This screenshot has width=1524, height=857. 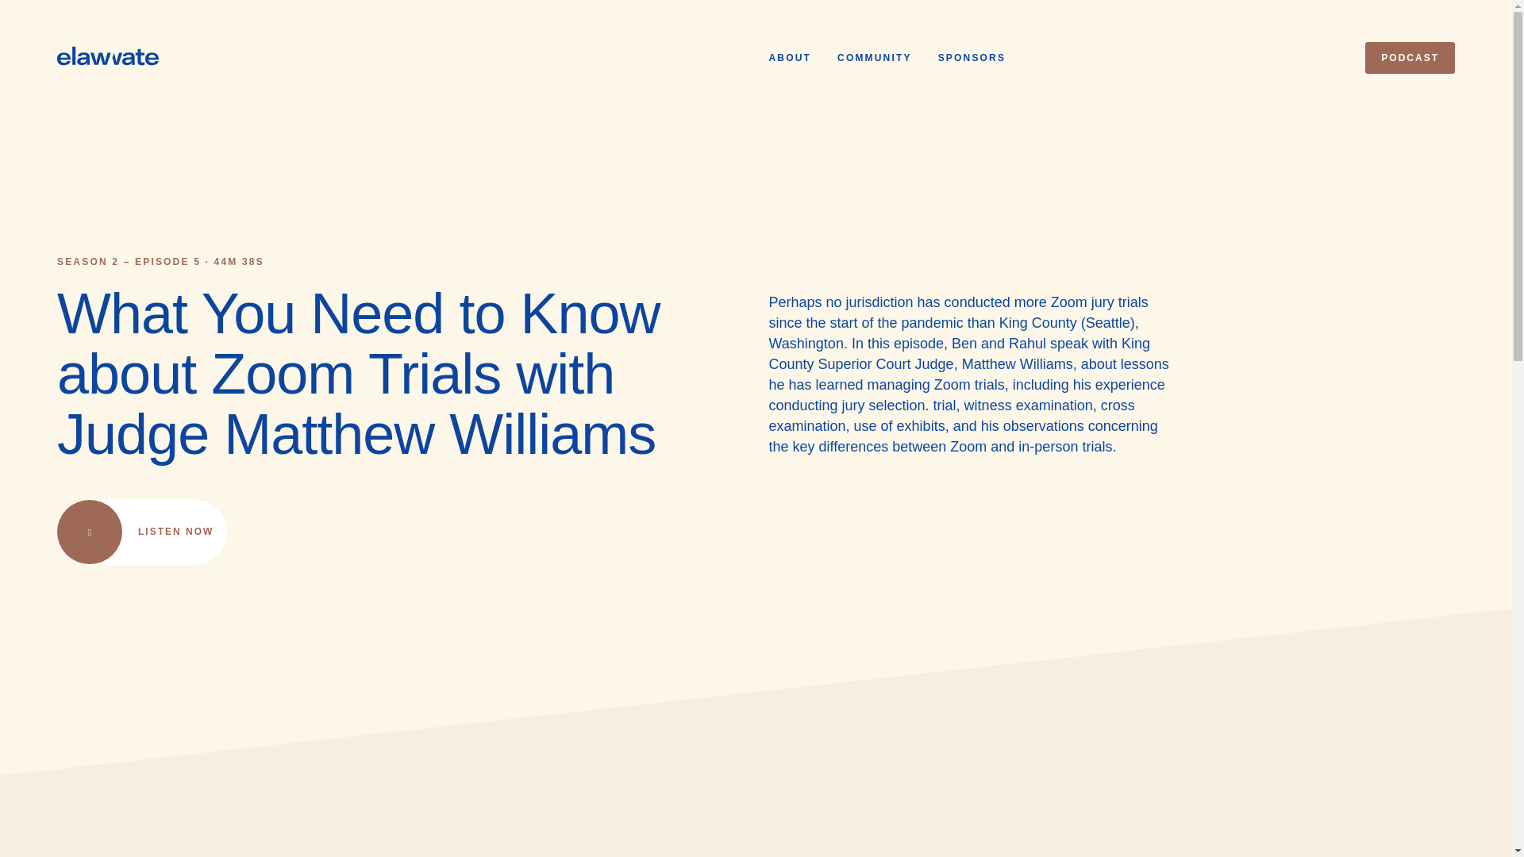 I want to click on LISTEN NOW, so click(x=141, y=532).